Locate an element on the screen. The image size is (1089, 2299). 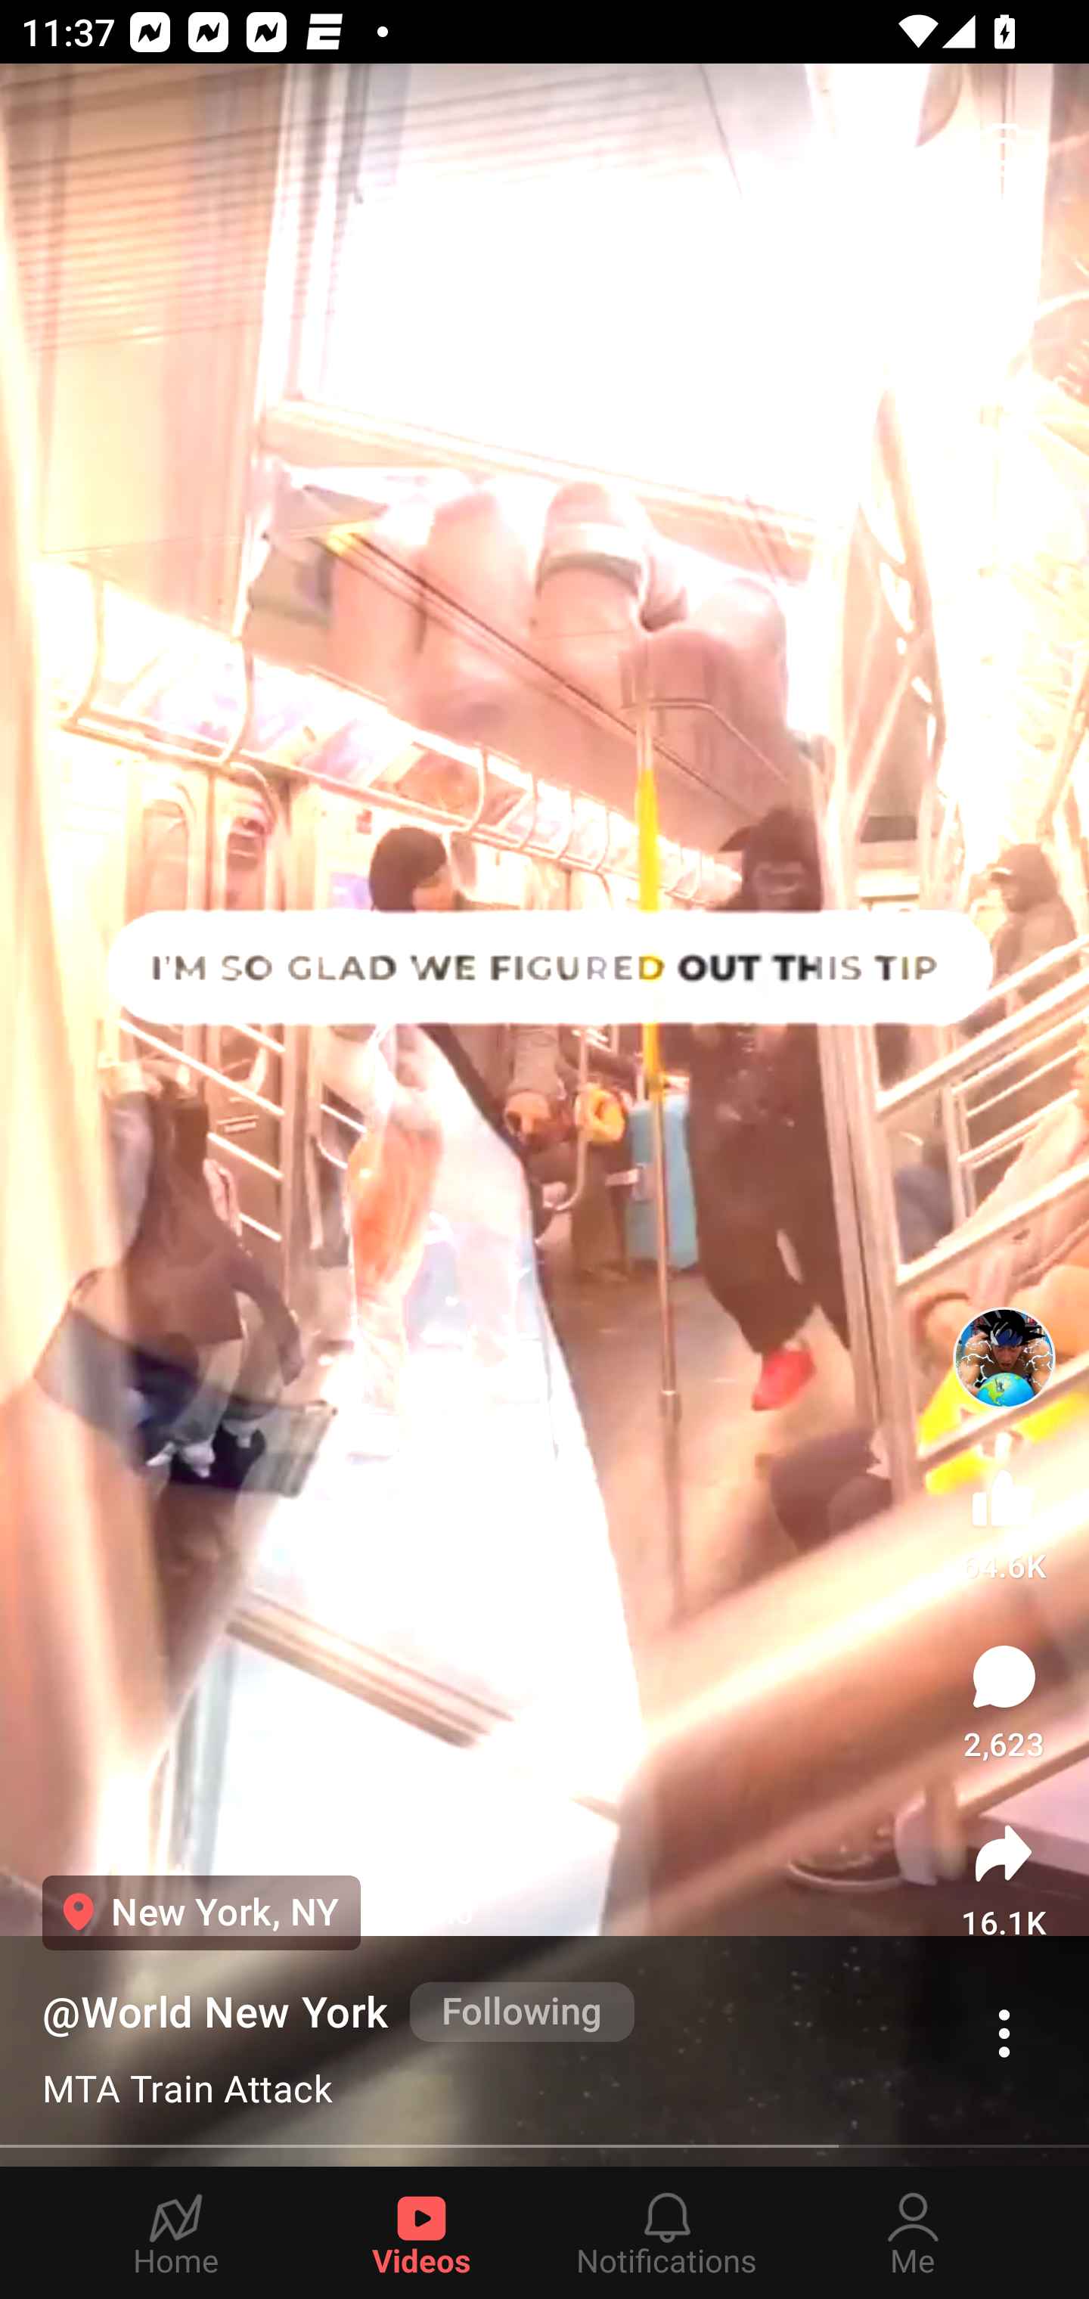
16.1K is located at coordinates (1004, 1880).